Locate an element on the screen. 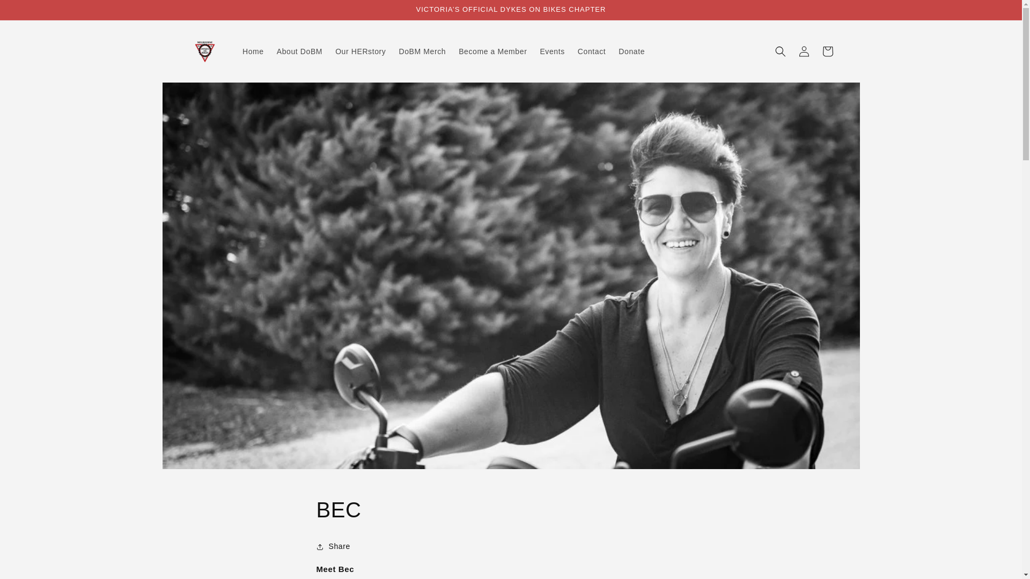 Image resolution: width=1030 pixels, height=579 pixels. Cart is located at coordinates (827, 51).